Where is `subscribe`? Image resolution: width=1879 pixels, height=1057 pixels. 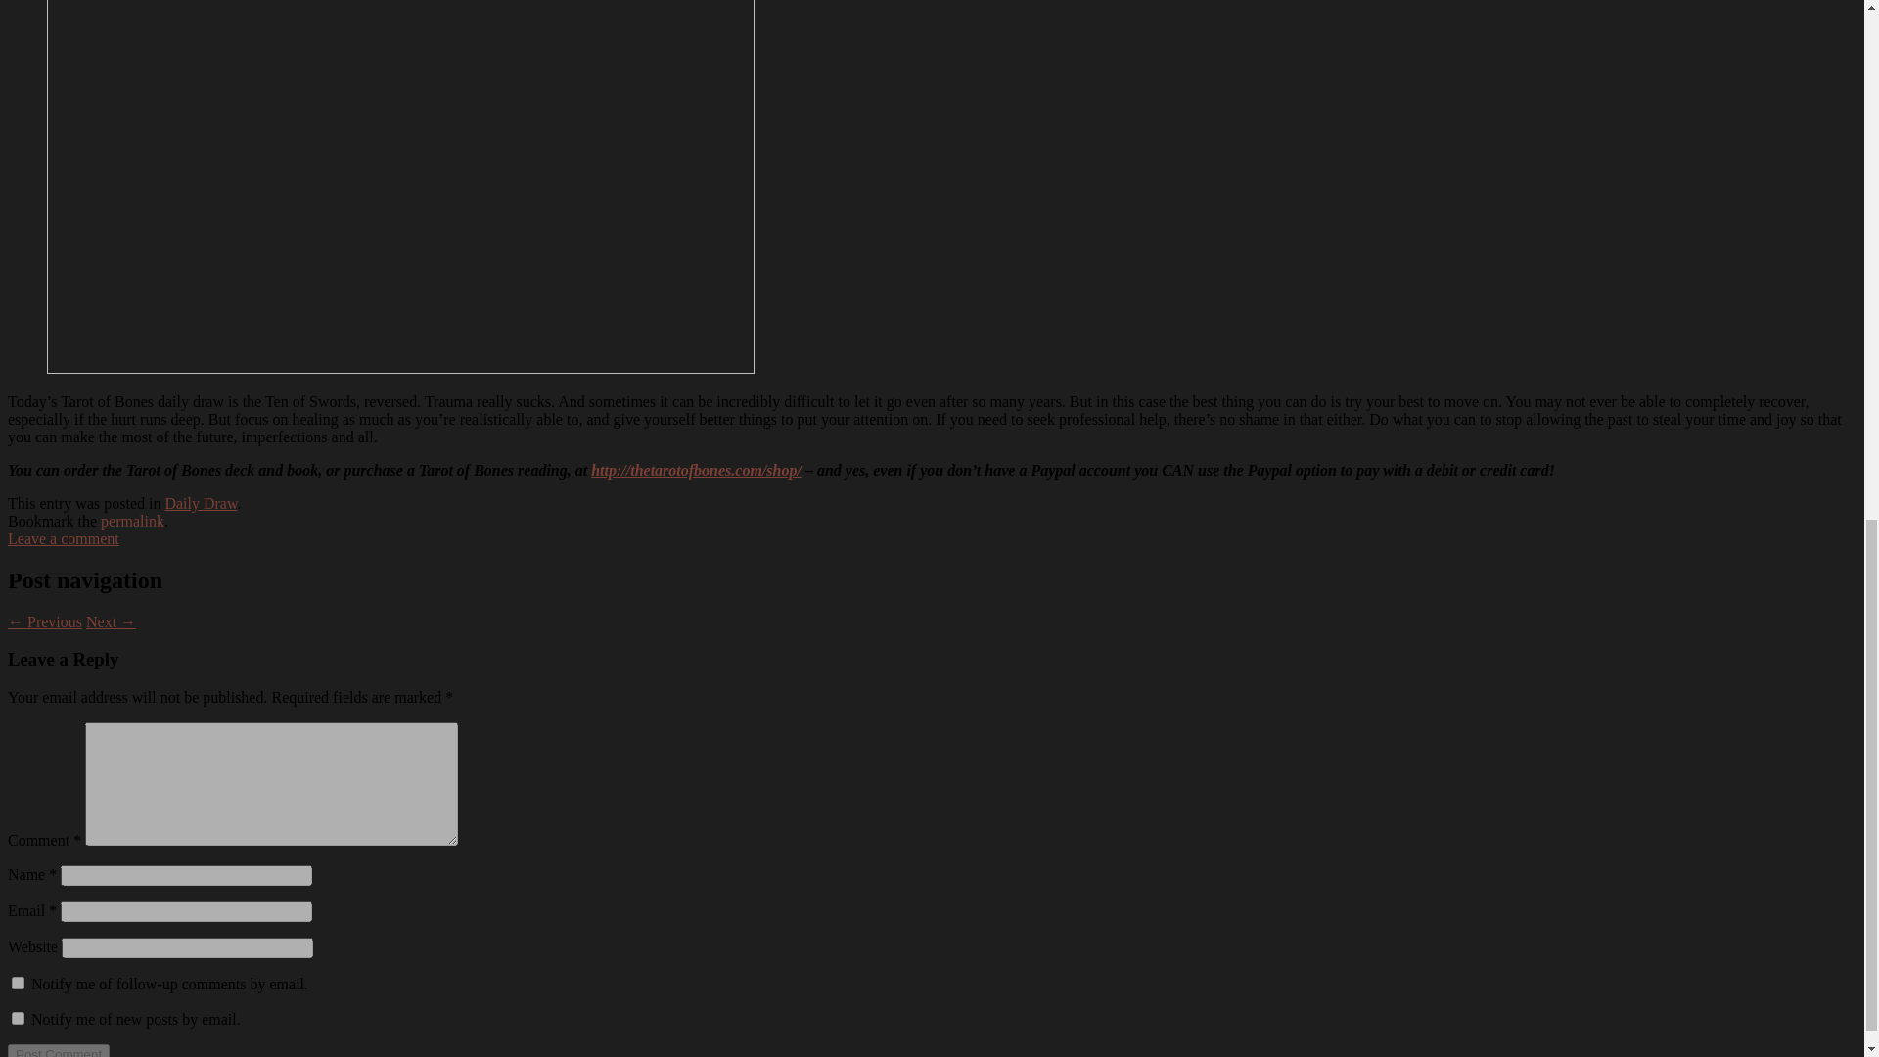 subscribe is located at coordinates (18, 1018).